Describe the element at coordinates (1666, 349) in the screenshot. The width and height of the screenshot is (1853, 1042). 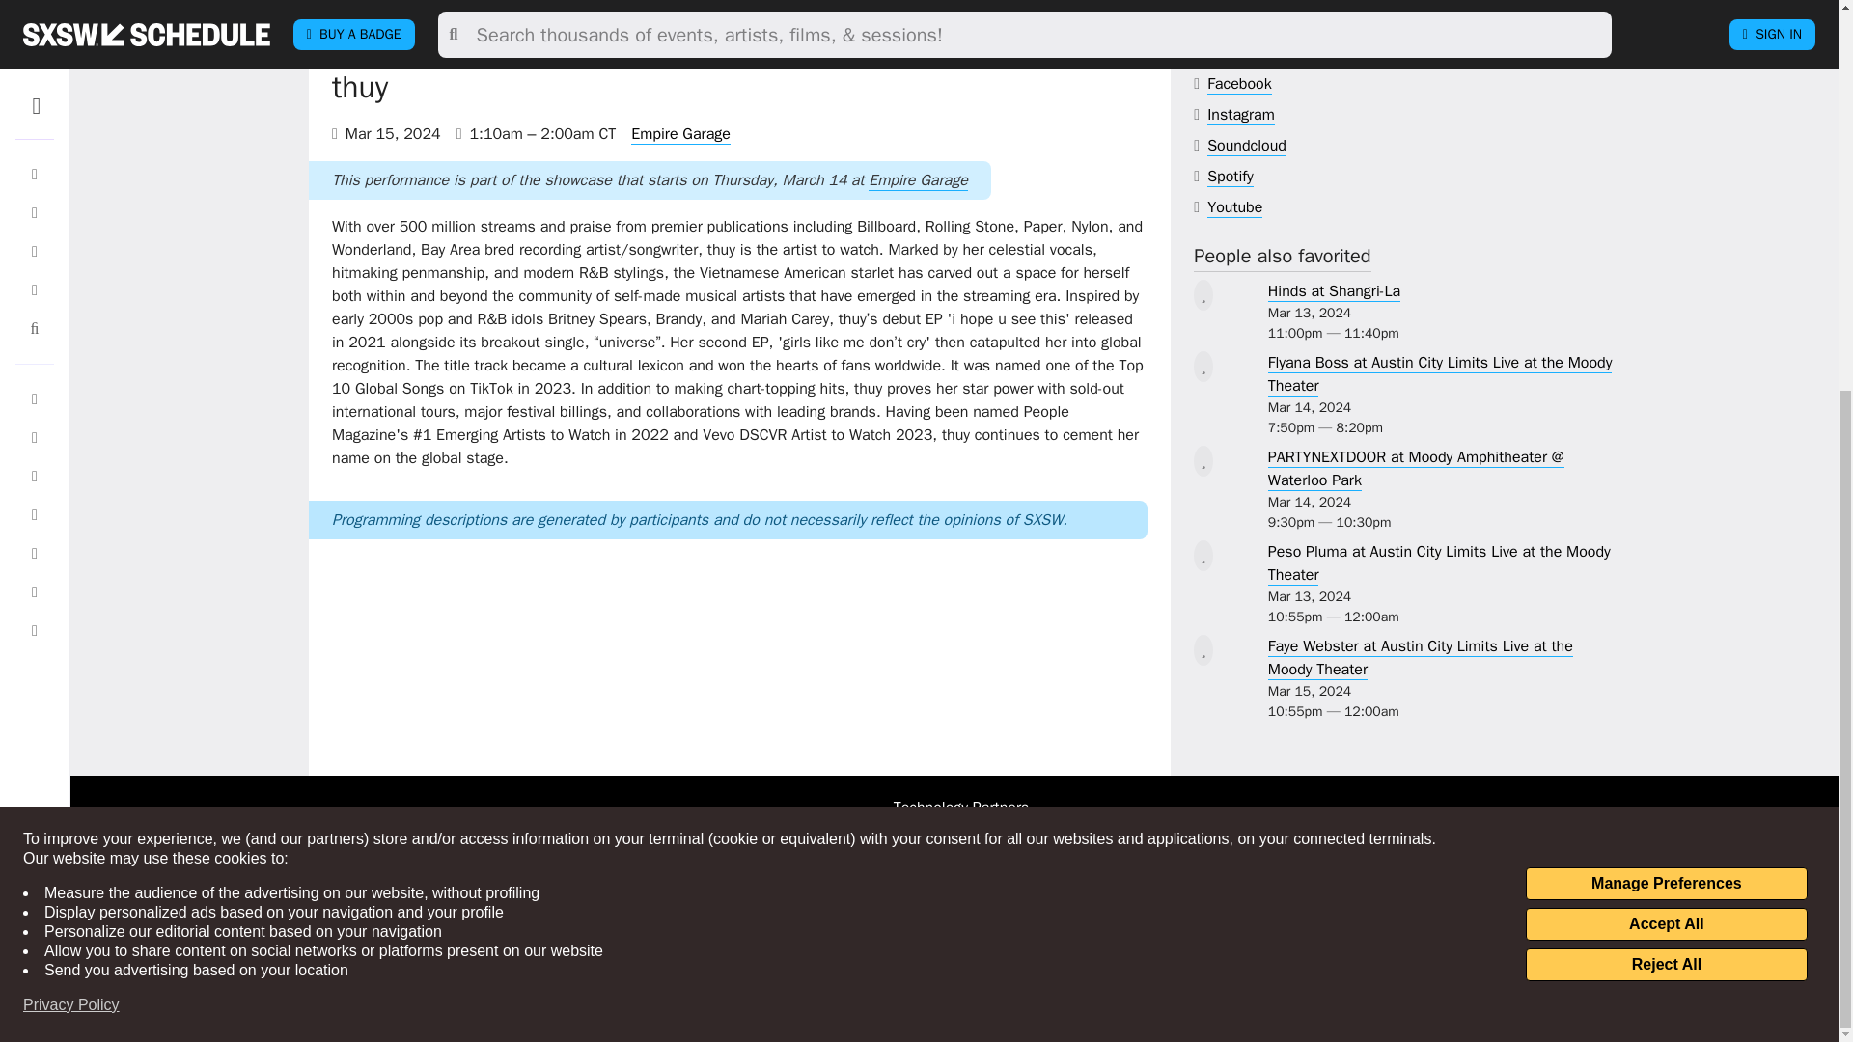
I see `Reject All` at that location.